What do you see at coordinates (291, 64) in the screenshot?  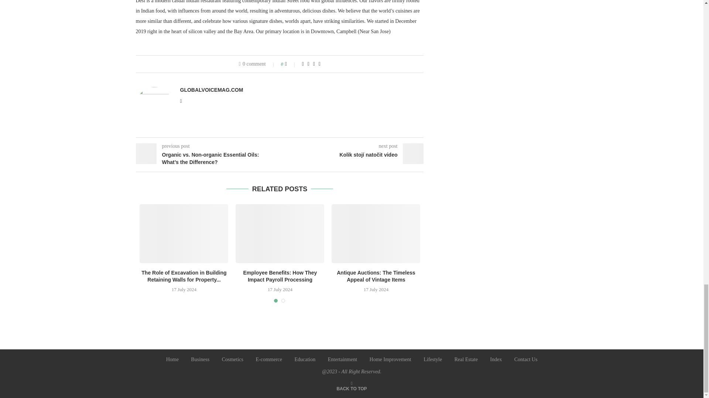 I see `Like` at bounding box center [291, 64].